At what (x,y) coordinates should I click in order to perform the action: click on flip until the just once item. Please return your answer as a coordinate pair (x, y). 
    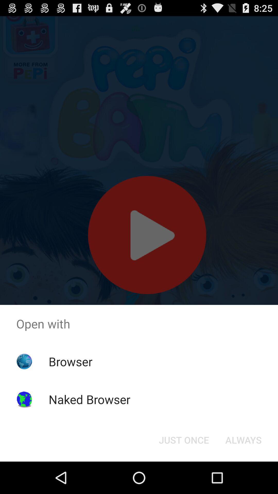
    Looking at the image, I should click on (184, 440).